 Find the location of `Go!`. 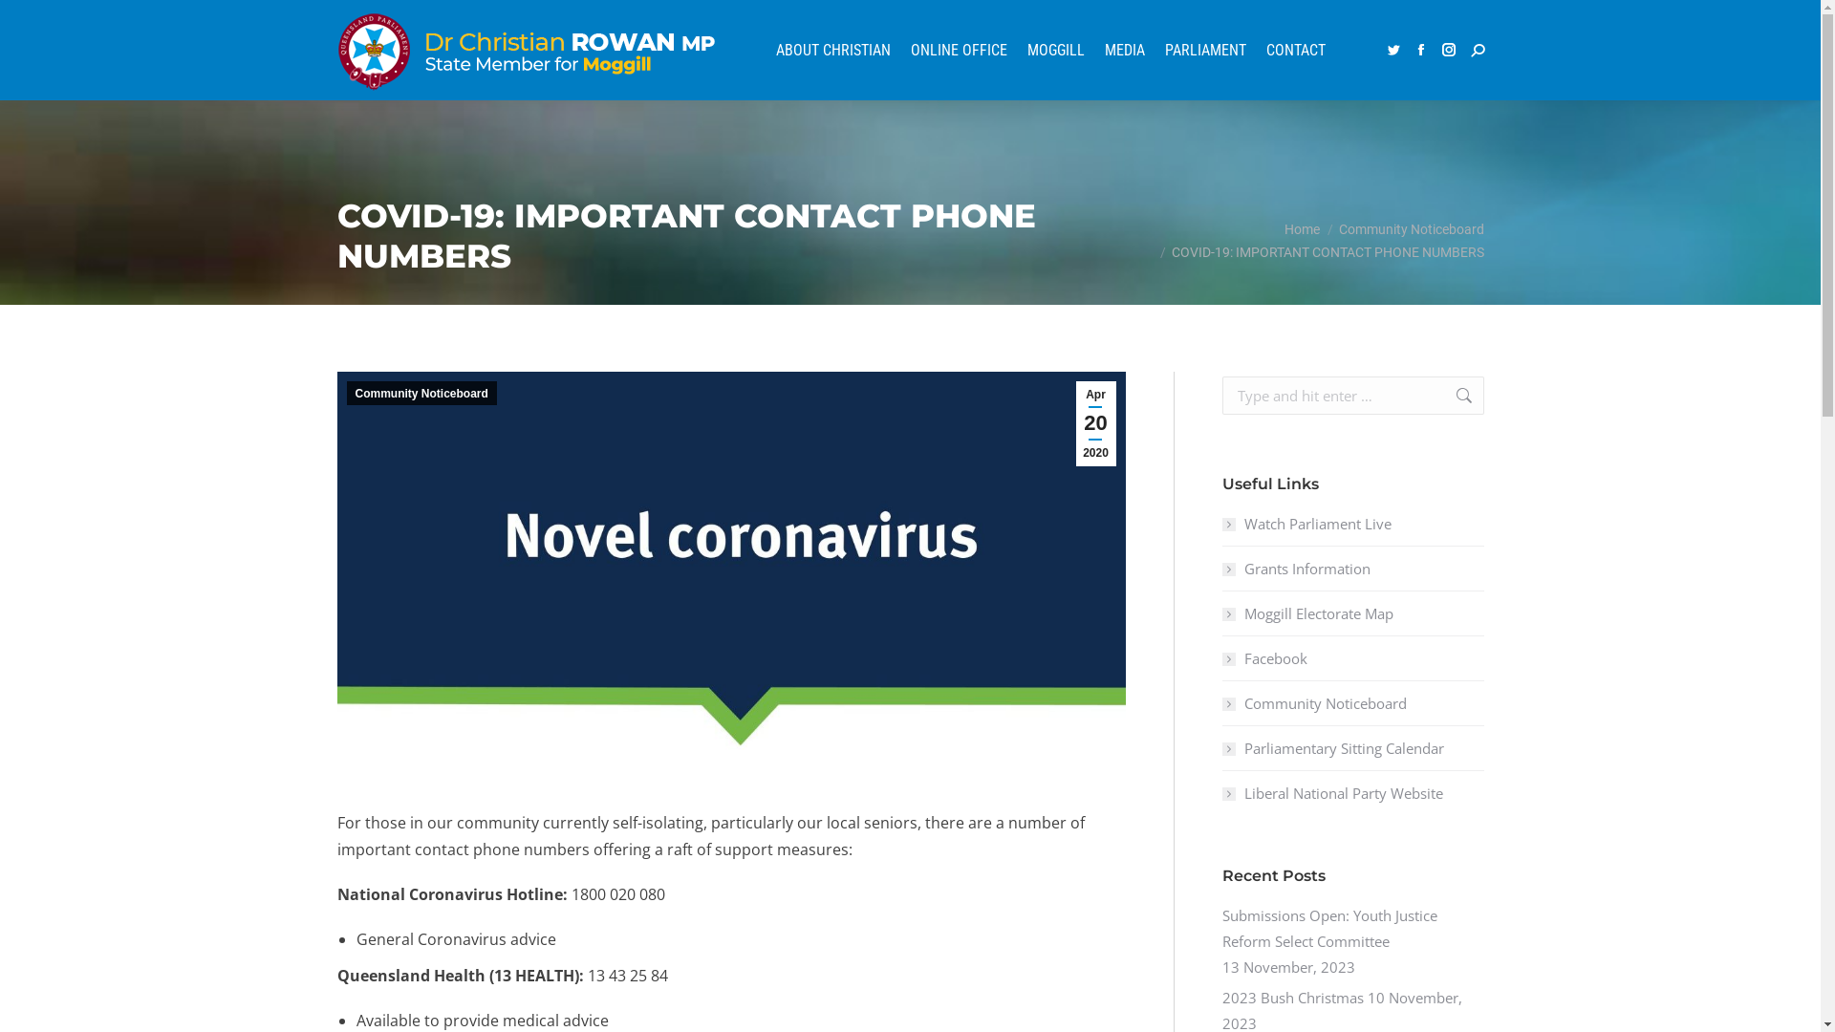

Go! is located at coordinates (1455, 396).